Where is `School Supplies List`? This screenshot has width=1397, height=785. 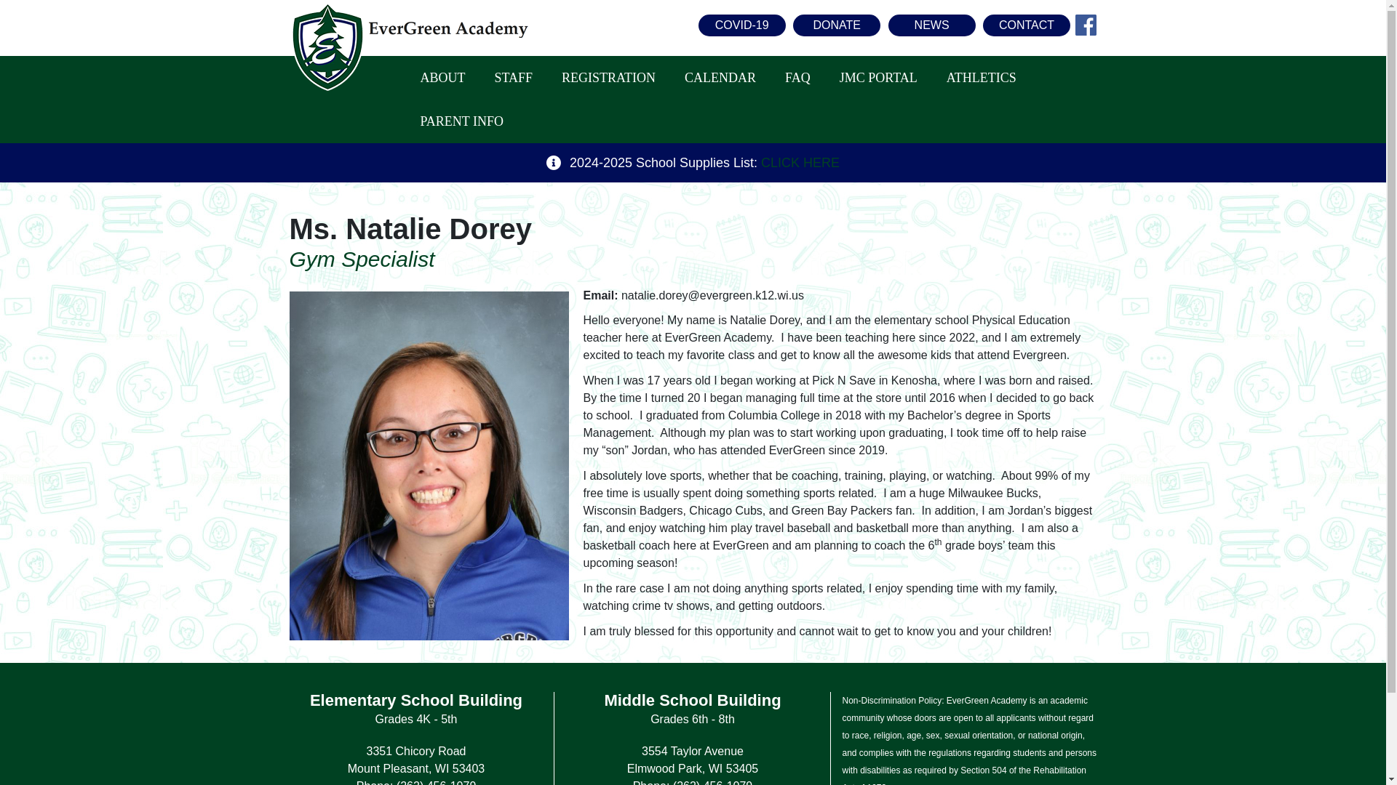
School Supplies List is located at coordinates (800, 163).